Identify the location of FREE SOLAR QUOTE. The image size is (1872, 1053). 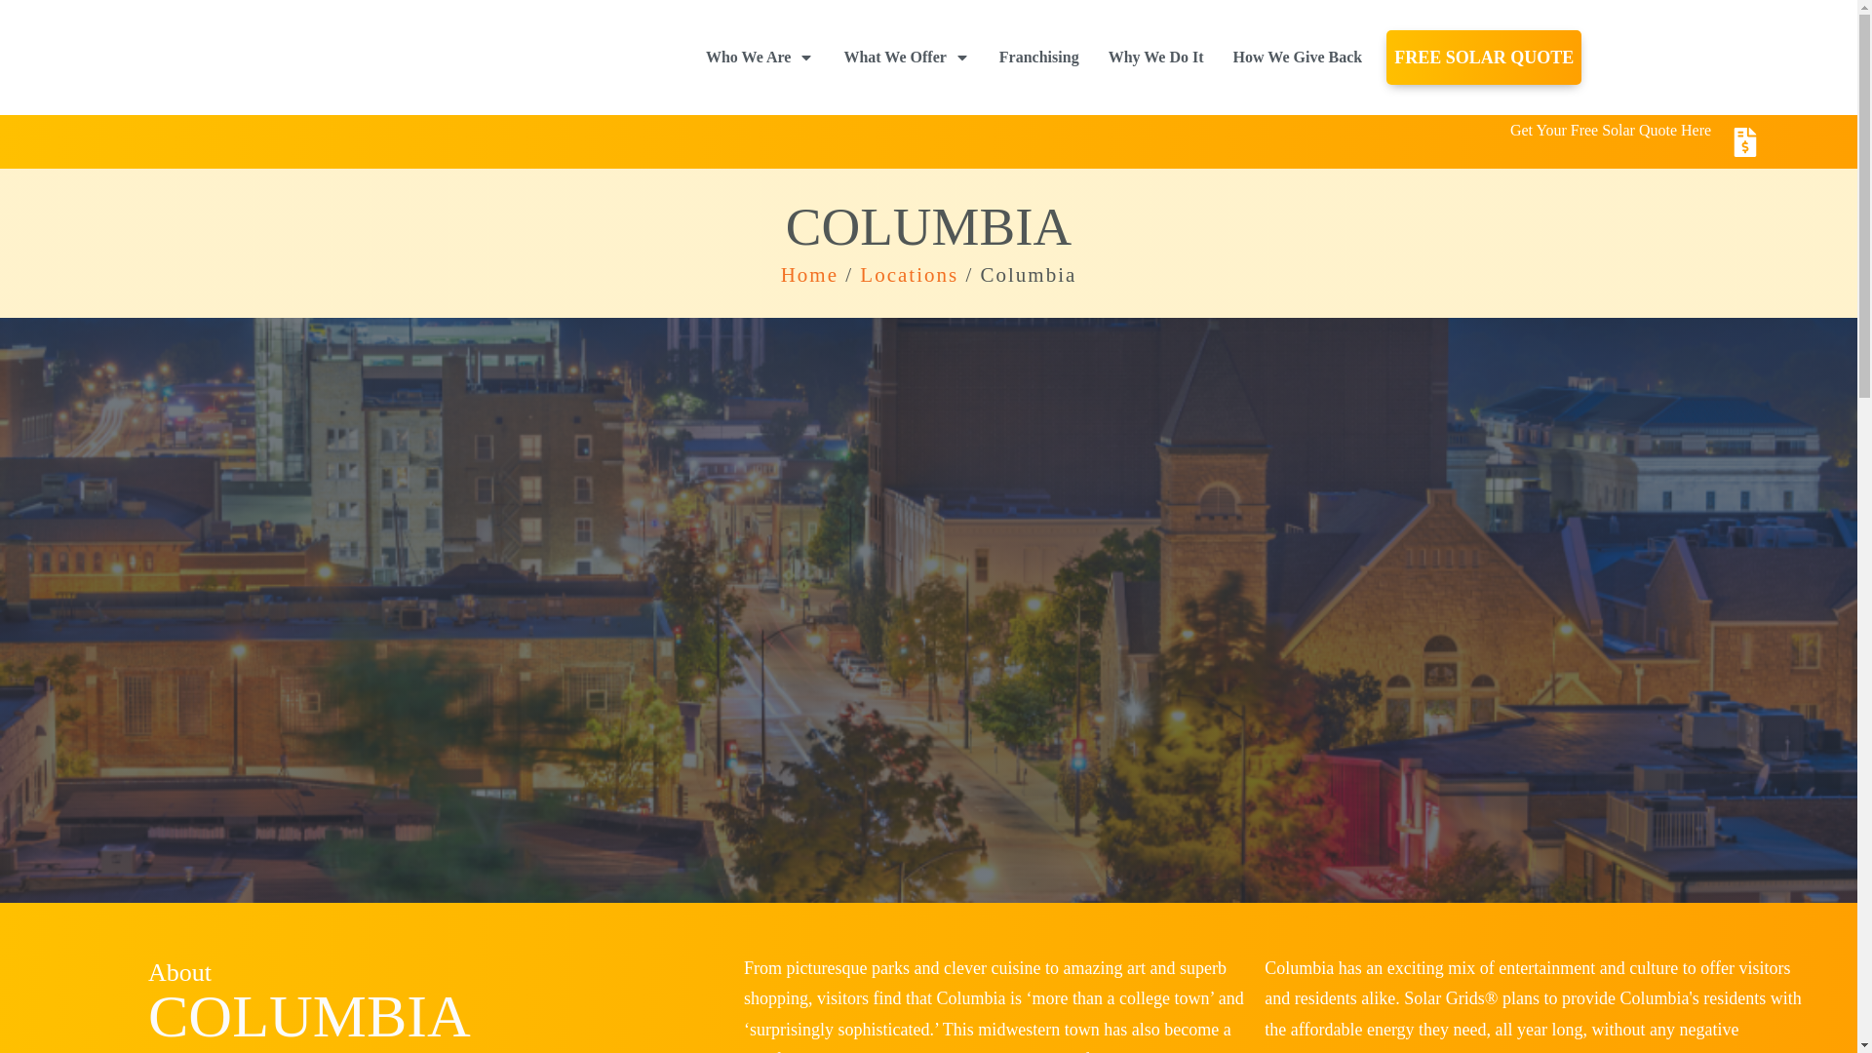
(1484, 57).